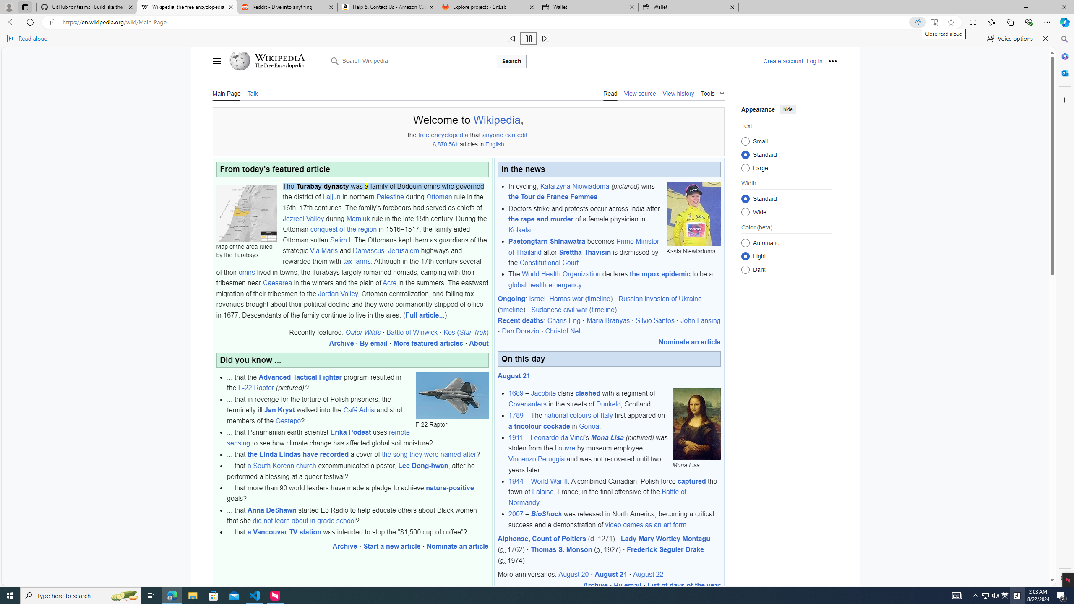 The image size is (1074, 604). What do you see at coordinates (278, 283) in the screenshot?
I see `Caesarea` at bounding box center [278, 283].